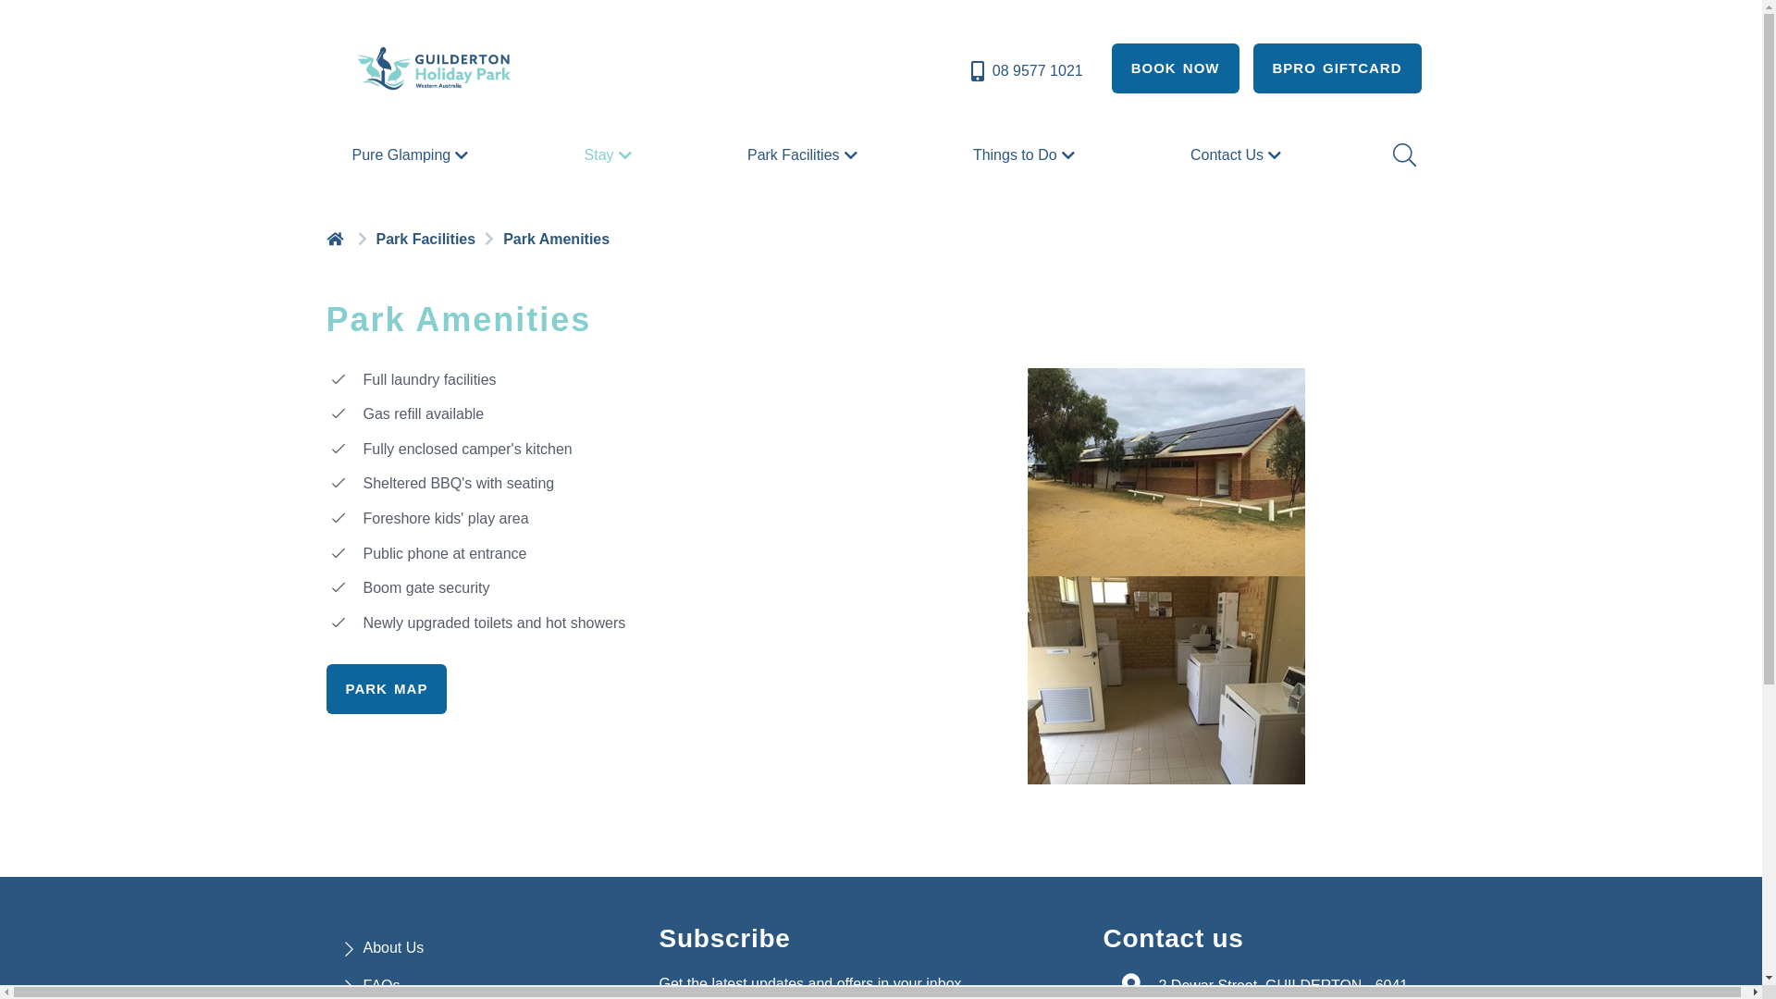 The image size is (1776, 999). I want to click on About Us, so click(393, 947).